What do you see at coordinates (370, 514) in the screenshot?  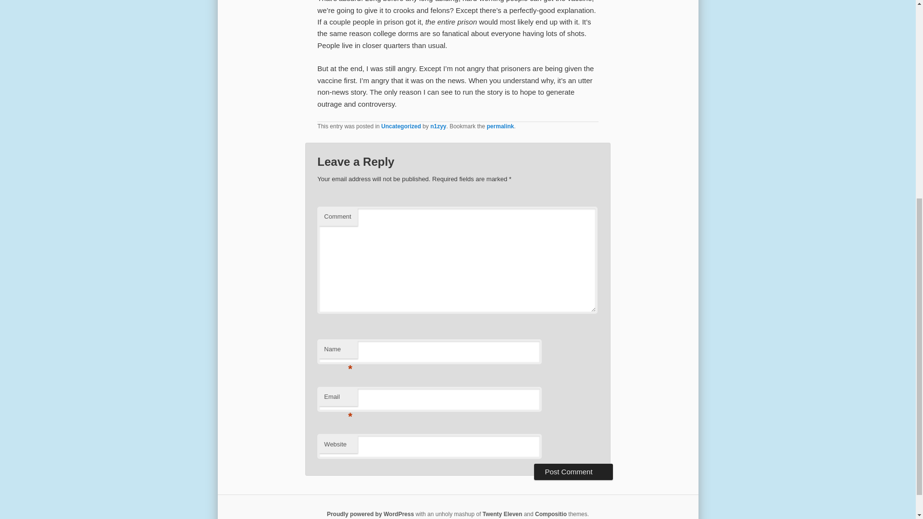 I see `Semantic Personal Publishing Platform` at bounding box center [370, 514].